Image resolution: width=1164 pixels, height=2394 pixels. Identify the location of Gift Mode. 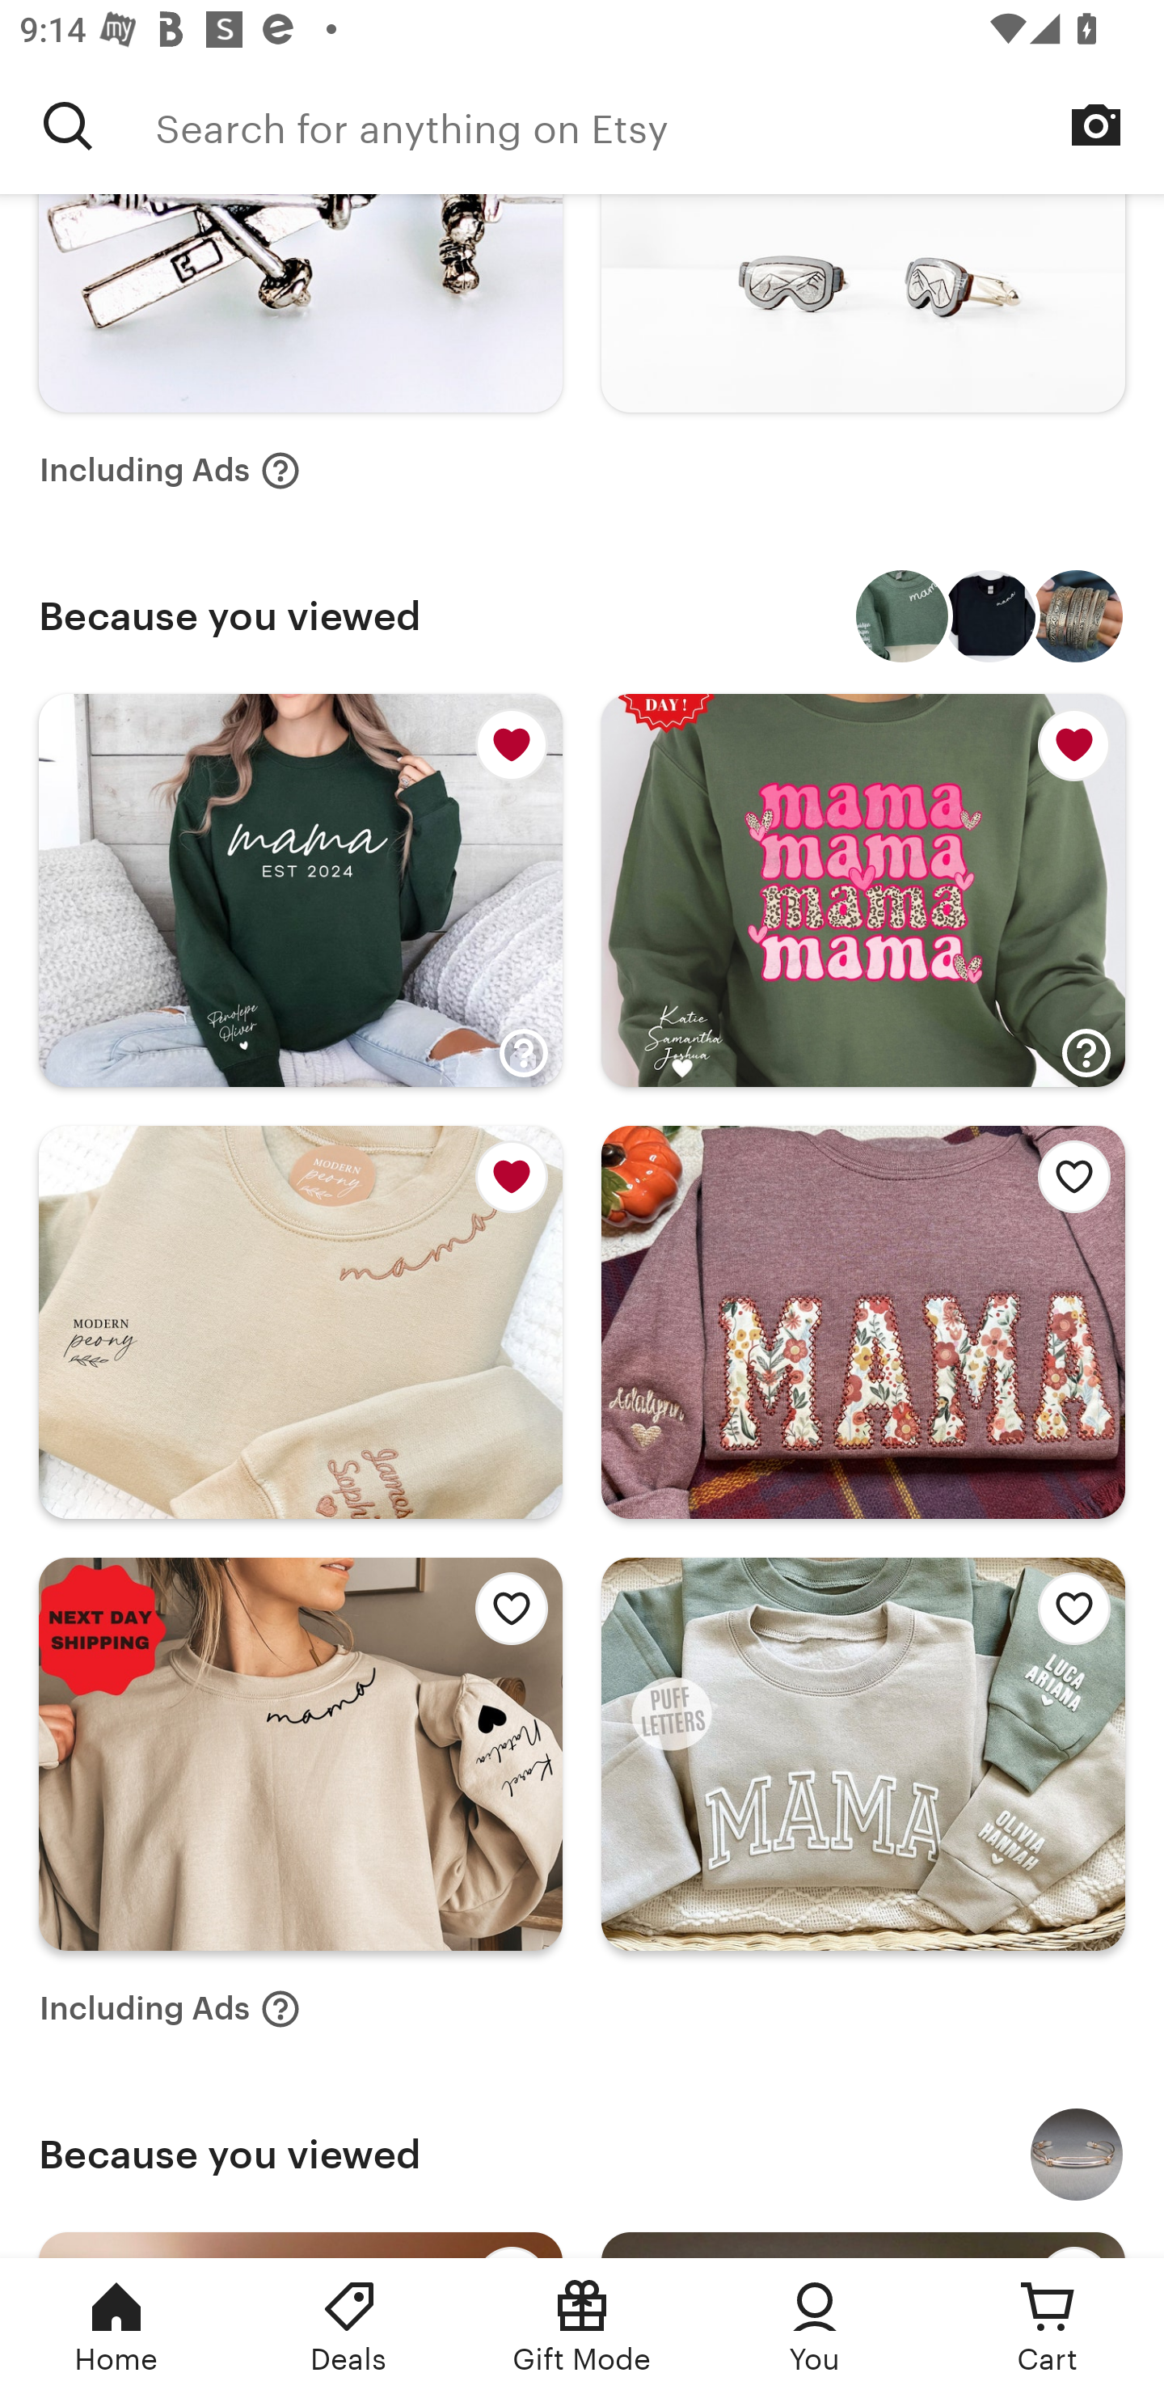
(582, 2326).